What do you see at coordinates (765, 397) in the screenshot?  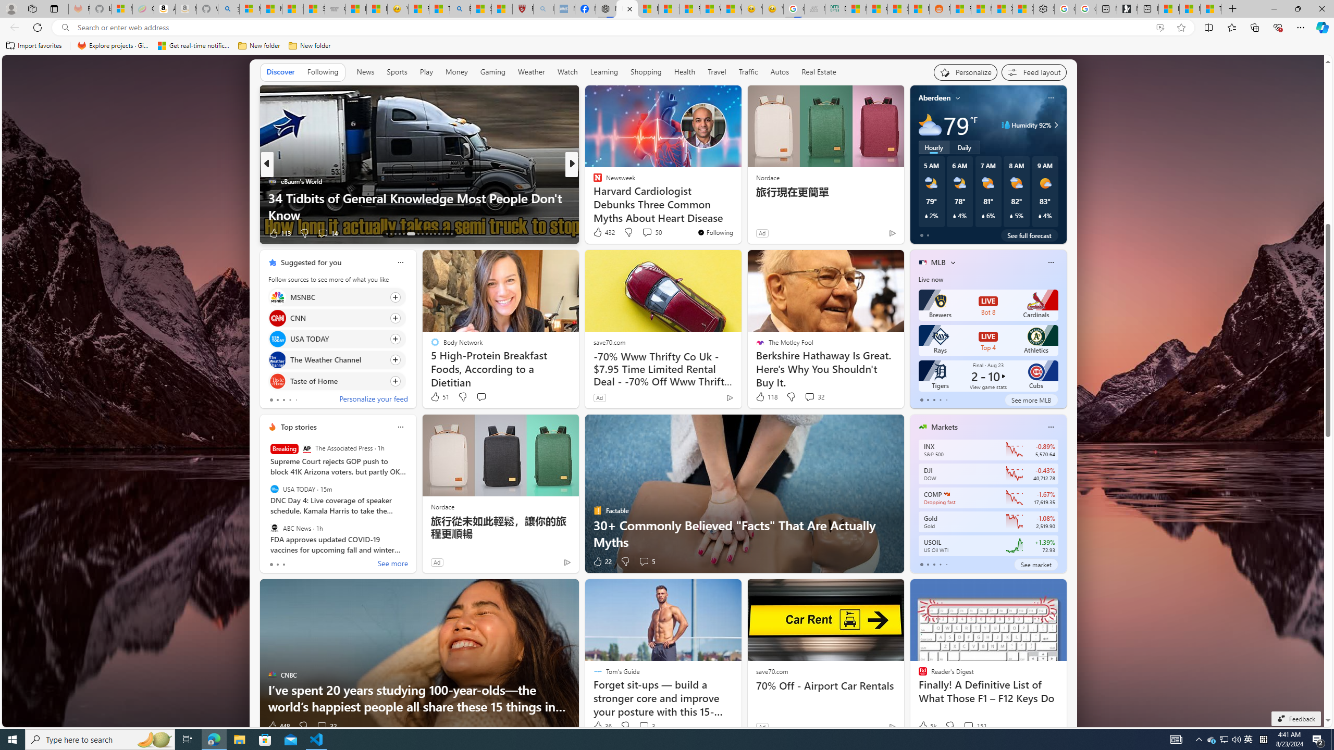 I see `118 Like` at bounding box center [765, 397].